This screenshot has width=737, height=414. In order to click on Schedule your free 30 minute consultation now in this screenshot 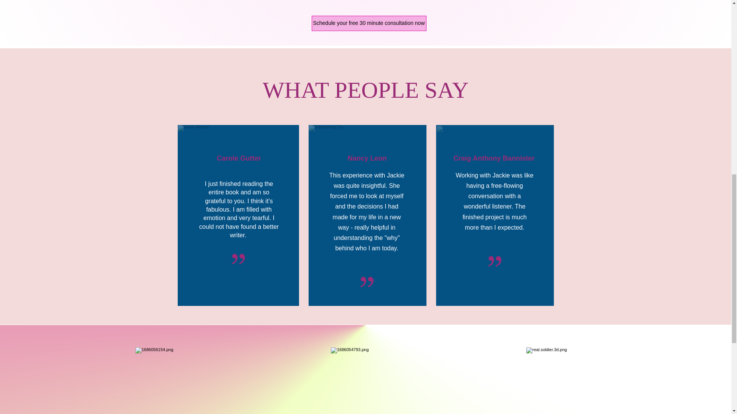, I will do `click(369, 23)`.